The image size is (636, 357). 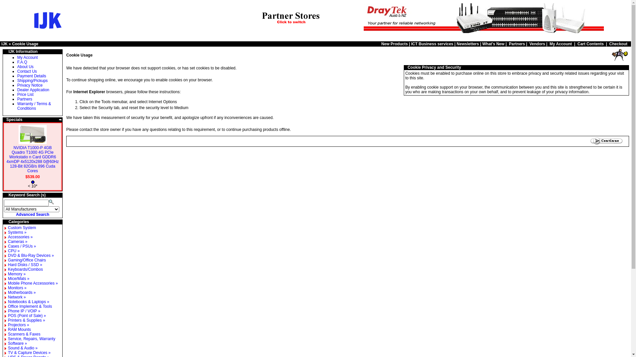 What do you see at coordinates (537, 44) in the screenshot?
I see `Vendors` at bounding box center [537, 44].